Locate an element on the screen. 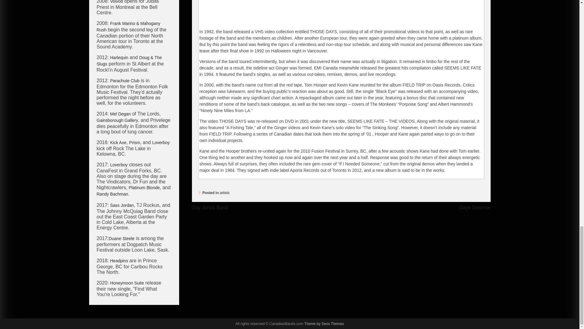  Gaye Delorme is located at coordinates (474, 207).